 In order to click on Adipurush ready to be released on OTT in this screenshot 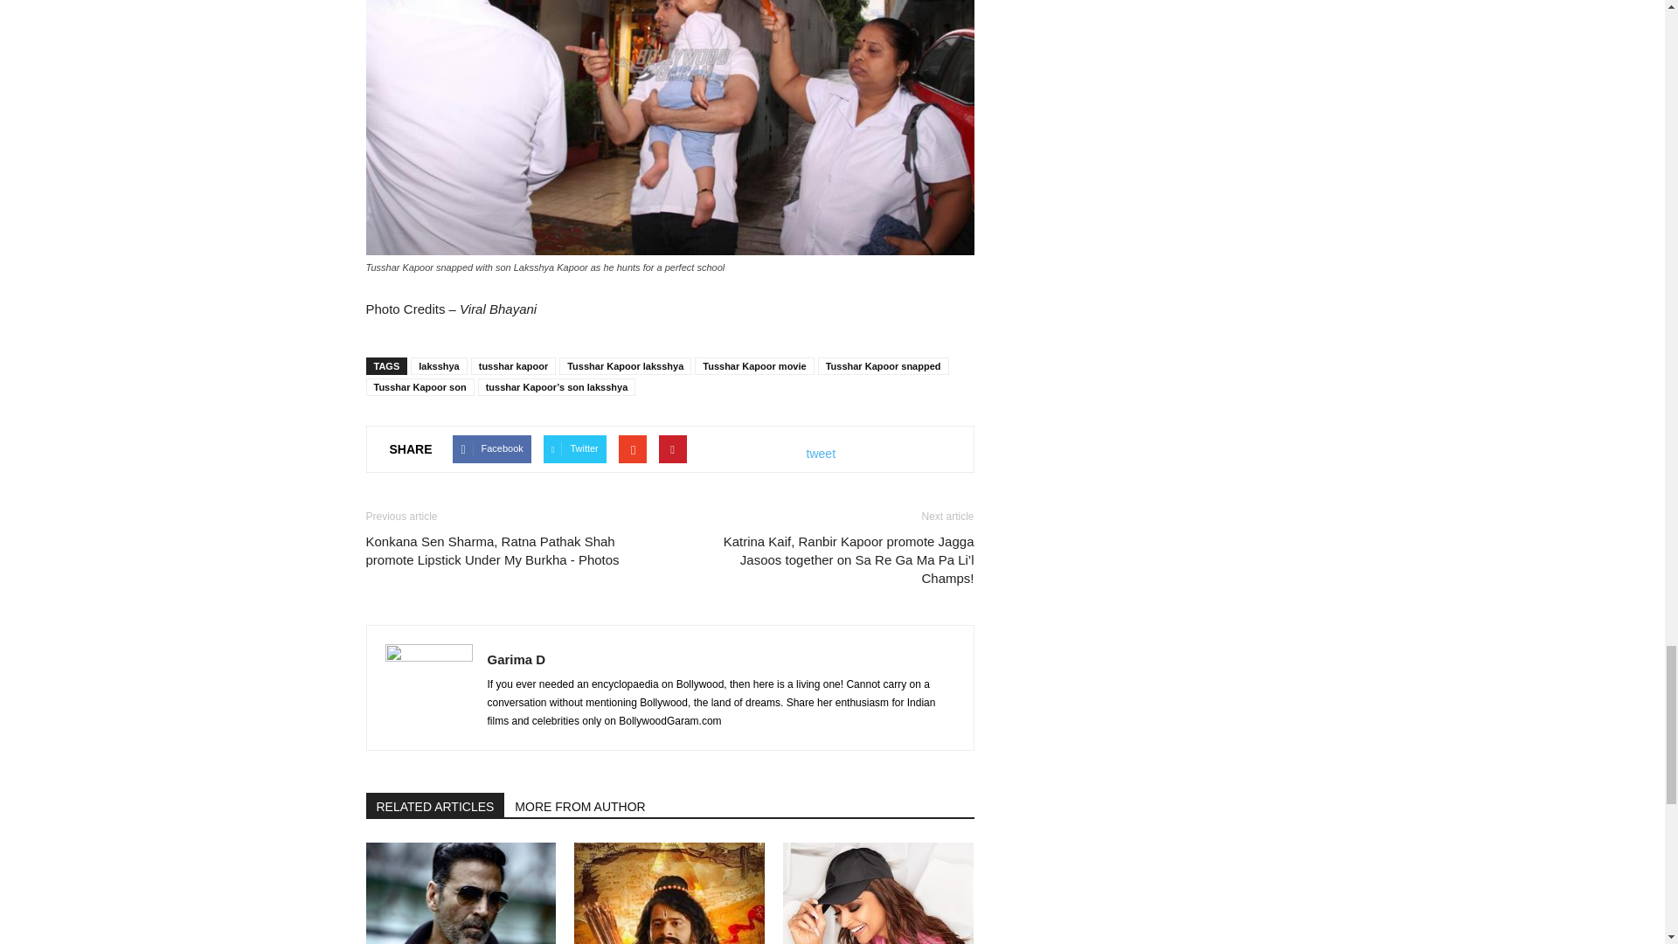, I will do `click(669, 893)`.